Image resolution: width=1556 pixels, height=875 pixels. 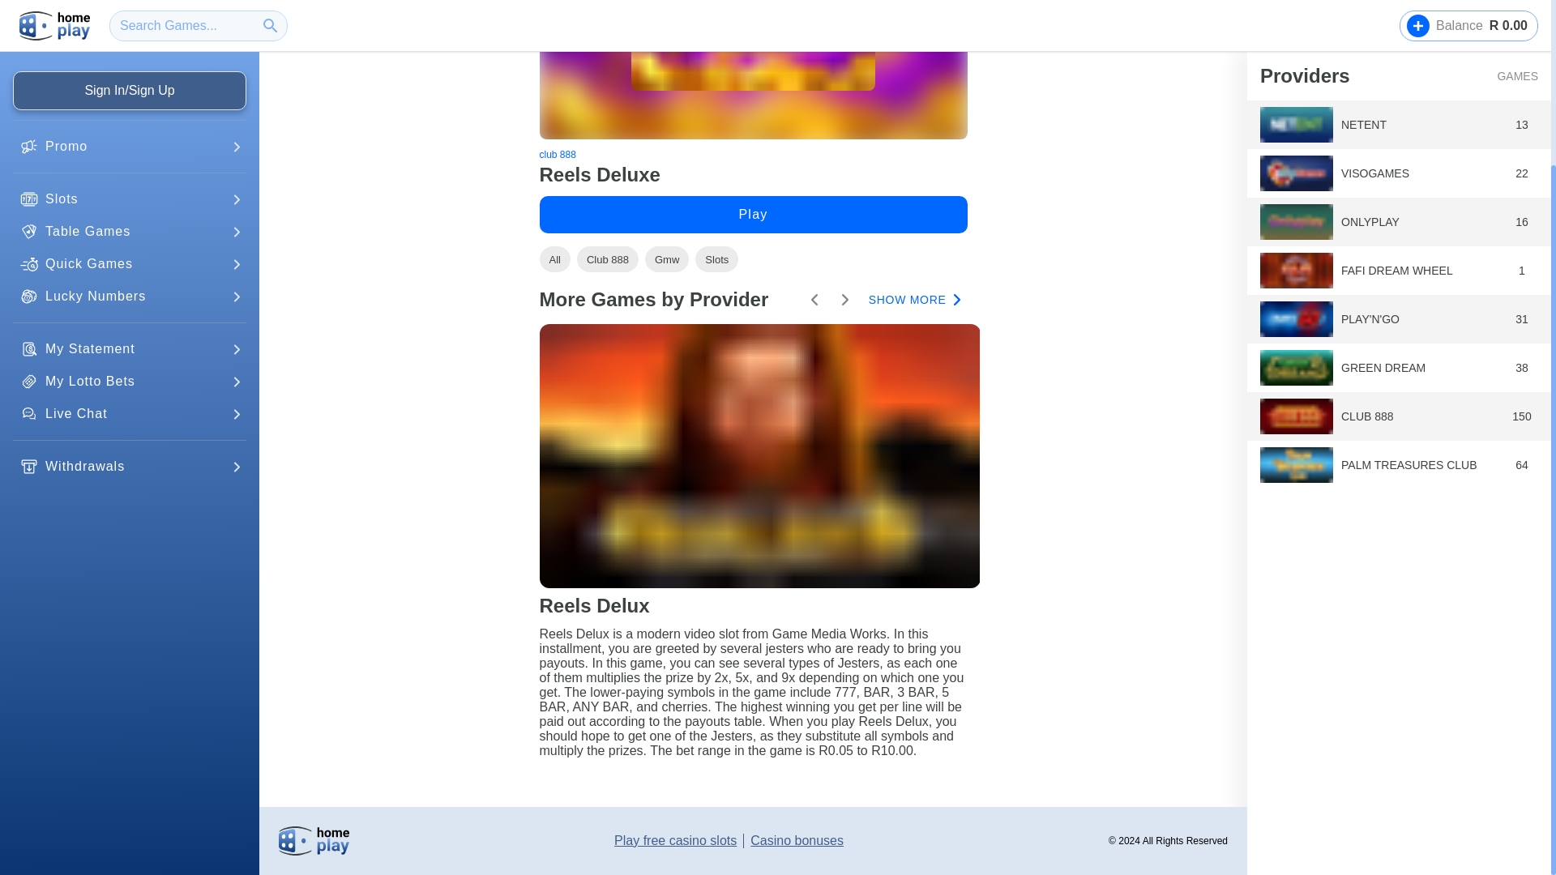 I want to click on Club 888, so click(x=608, y=258).